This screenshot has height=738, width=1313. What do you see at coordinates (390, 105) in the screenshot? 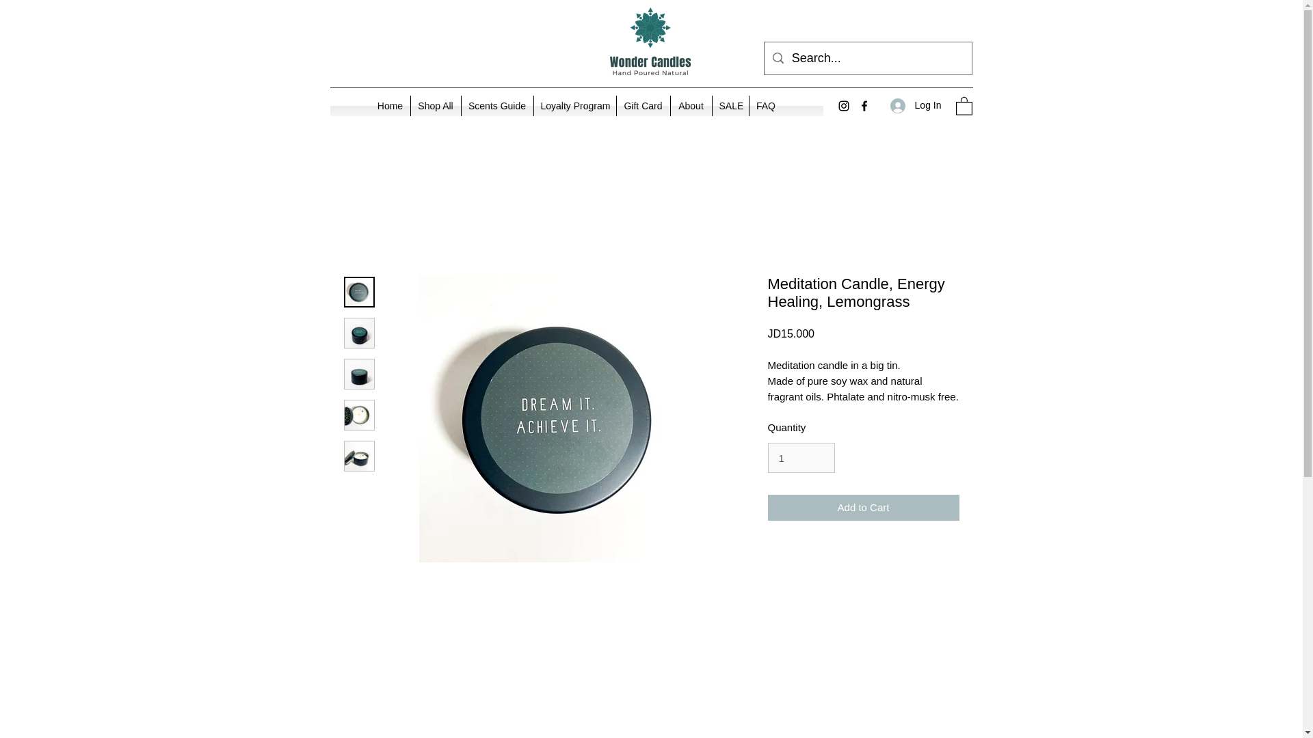
I see `Home` at bounding box center [390, 105].